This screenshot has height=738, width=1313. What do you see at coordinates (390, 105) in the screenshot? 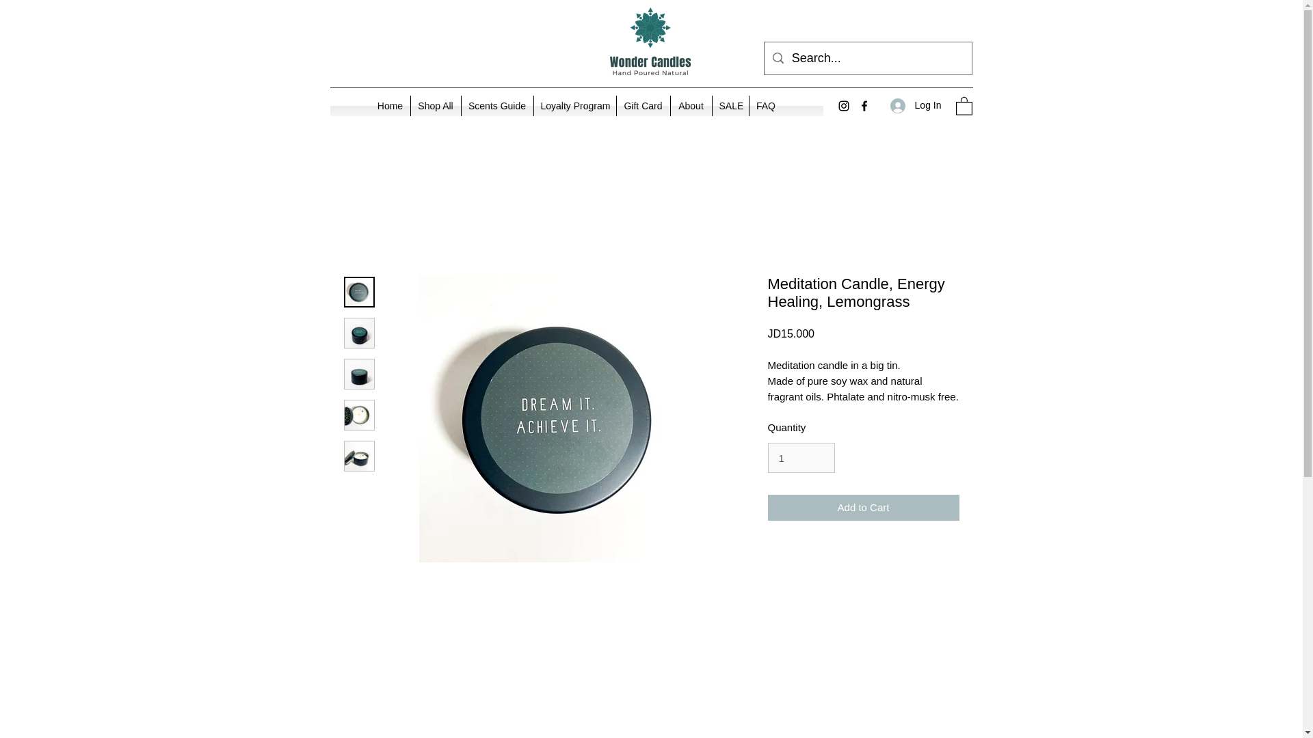
I see `Home` at bounding box center [390, 105].